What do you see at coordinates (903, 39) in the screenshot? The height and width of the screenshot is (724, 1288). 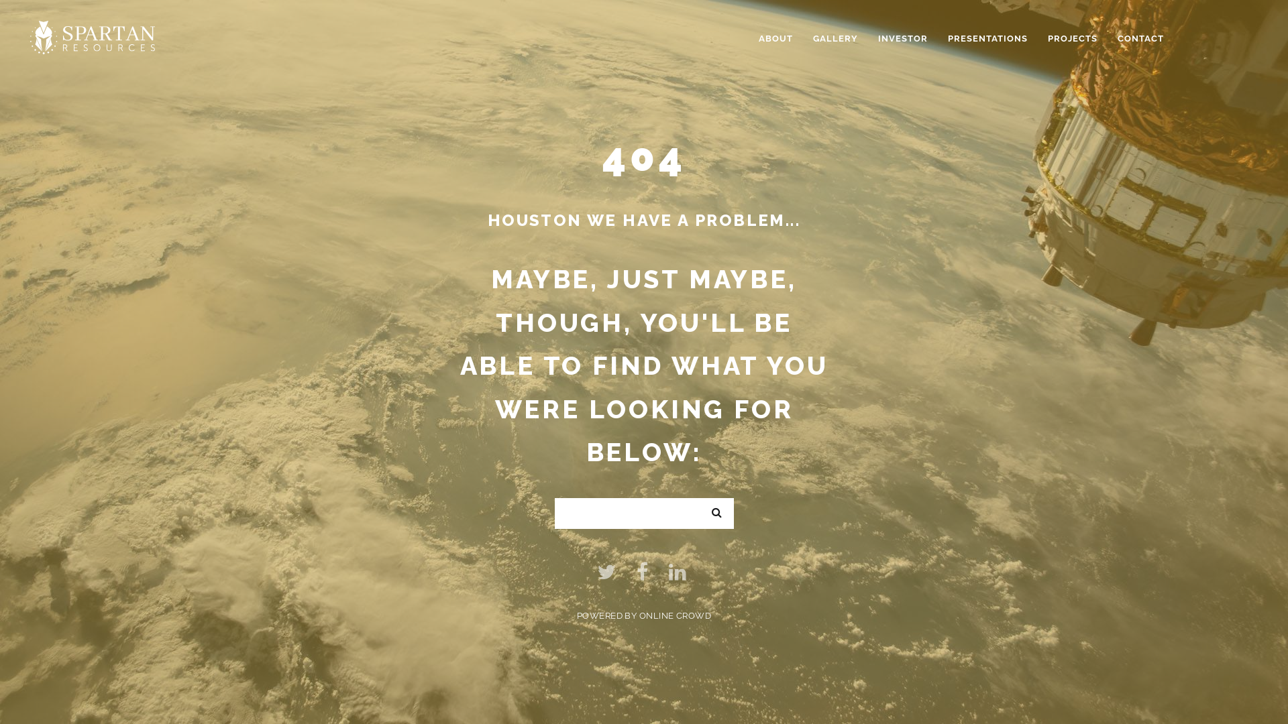 I see `INVESTOR` at bounding box center [903, 39].